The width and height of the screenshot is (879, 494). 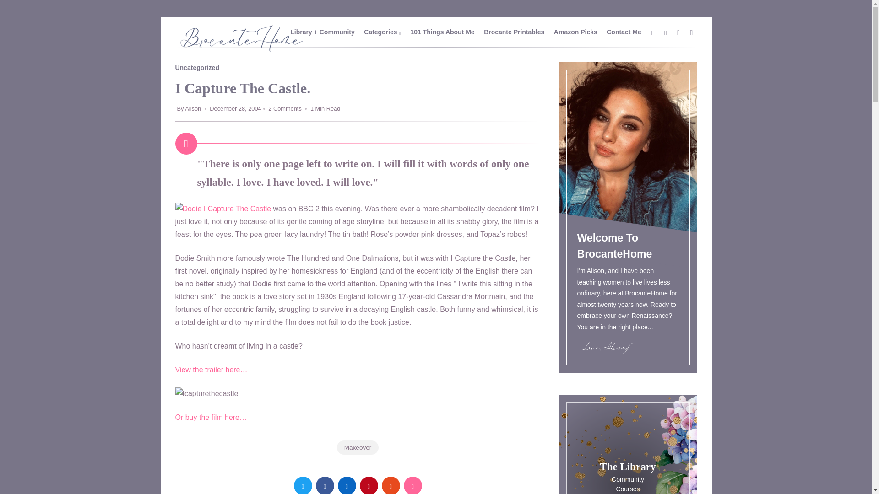 I want to click on 2 Comments, so click(x=285, y=109).